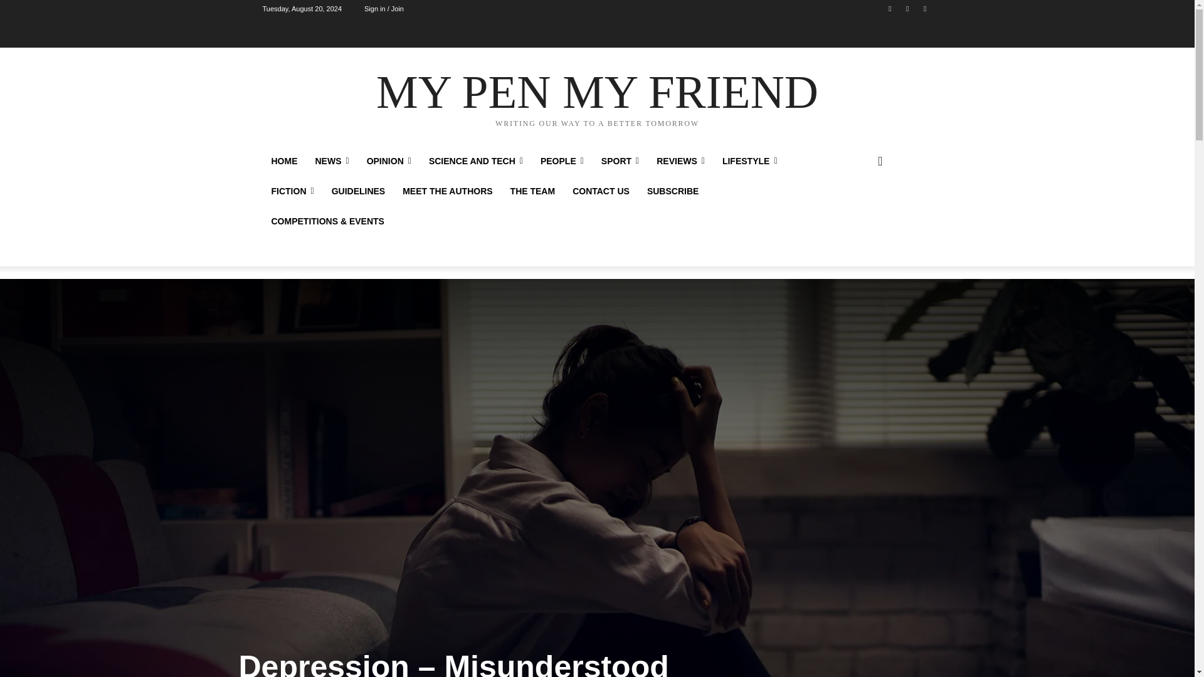  Describe the element at coordinates (924, 8) in the screenshot. I see `Youtube` at that location.